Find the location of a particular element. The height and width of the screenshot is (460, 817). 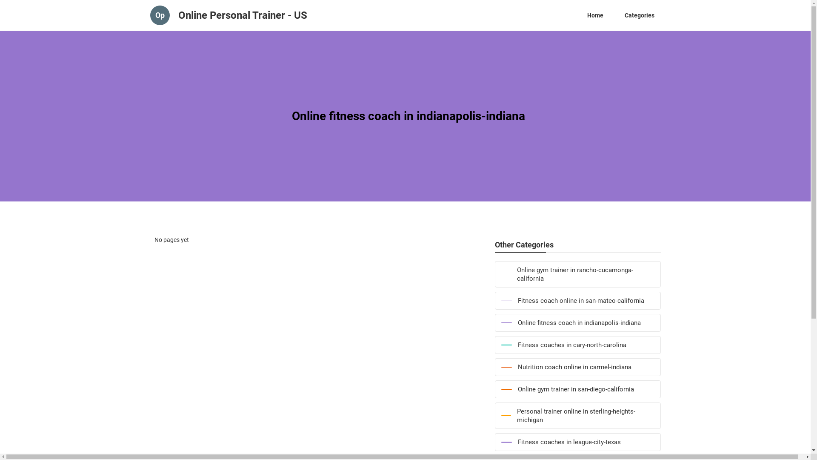

Online fitness coach in indianapolis-indiana is located at coordinates (577, 323).